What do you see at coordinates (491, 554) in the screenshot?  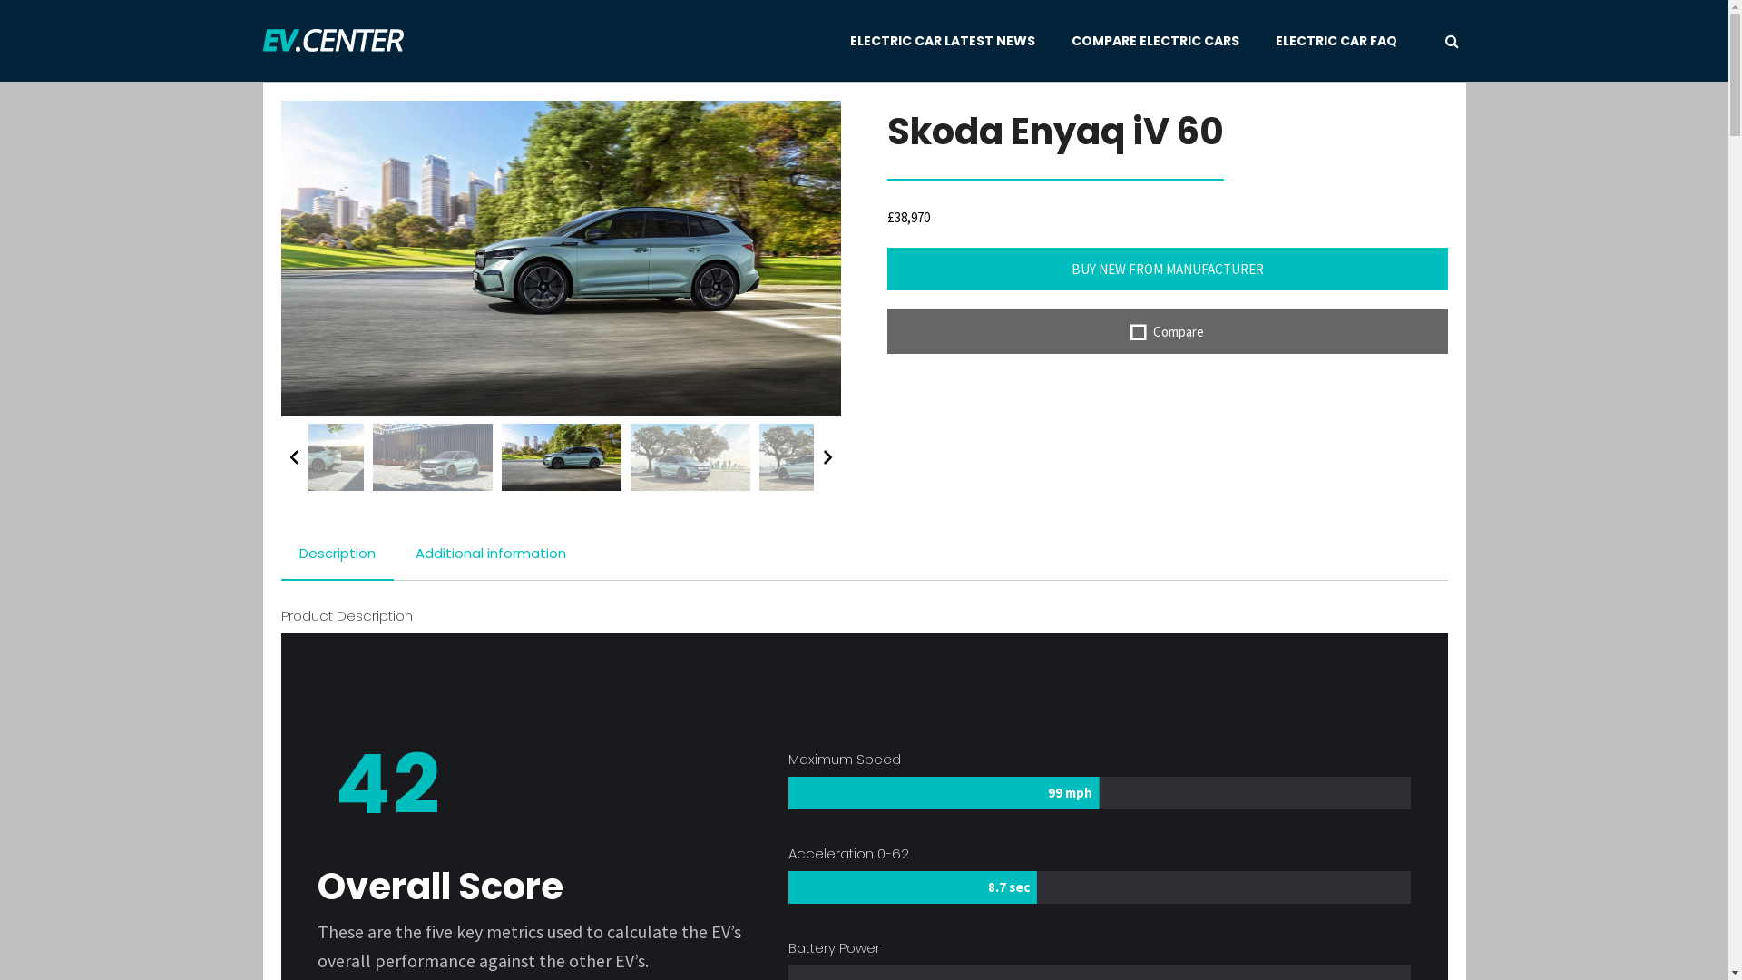 I see `Additional information` at bounding box center [491, 554].